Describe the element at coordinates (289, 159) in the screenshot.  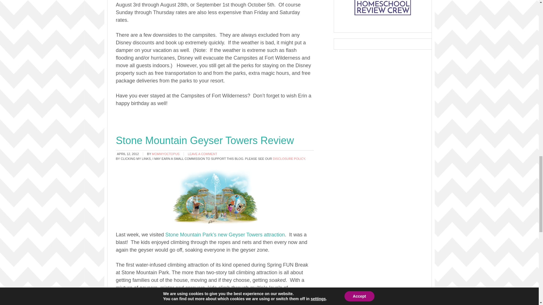
I see `DISCLOSURE POLICY` at that location.